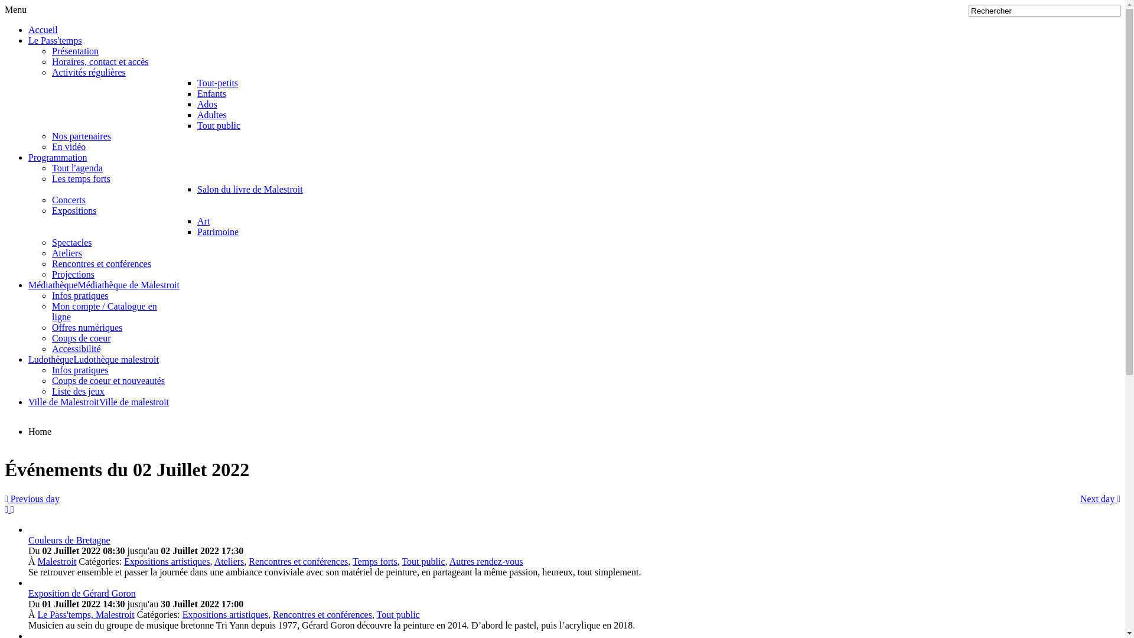 The height and width of the screenshot is (638, 1134). What do you see at coordinates (67, 253) in the screenshot?
I see `Ateliers` at bounding box center [67, 253].